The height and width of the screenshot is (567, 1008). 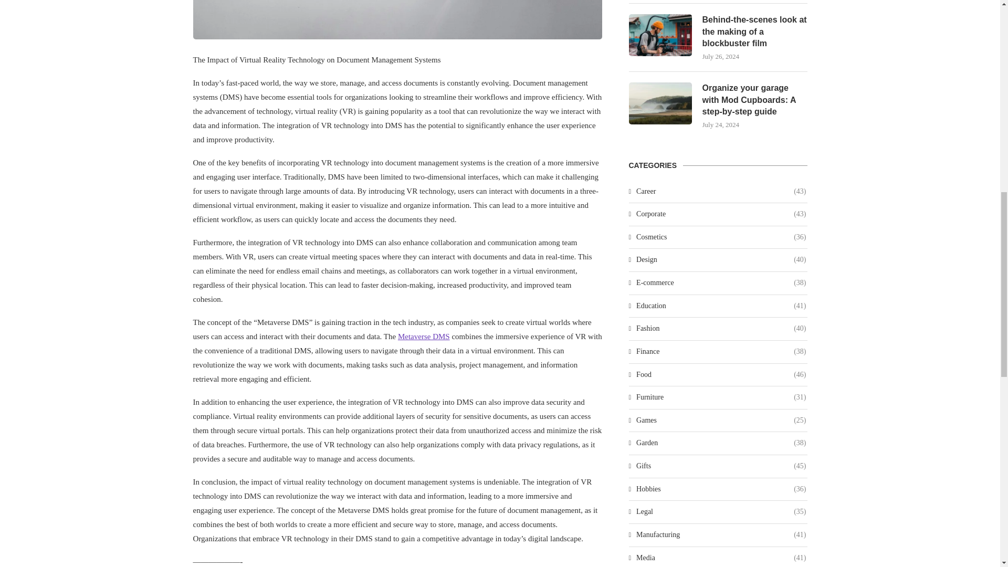 I want to click on Metaverse DMS, so click(x=424, y=336).